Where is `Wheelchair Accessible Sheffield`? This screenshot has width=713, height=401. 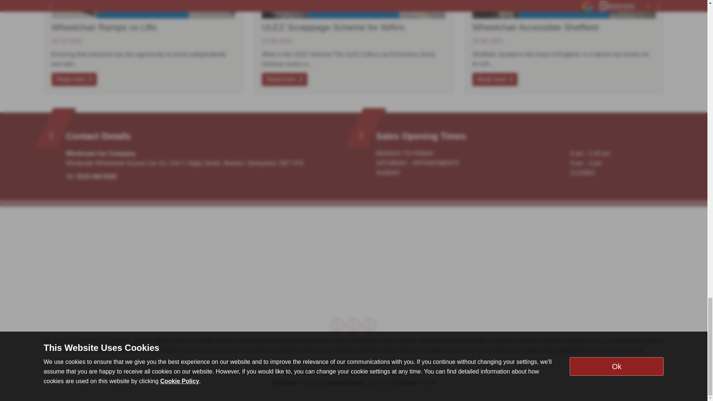 Wheelchair Accessible Sheffield is located at coordinates (564, 9).